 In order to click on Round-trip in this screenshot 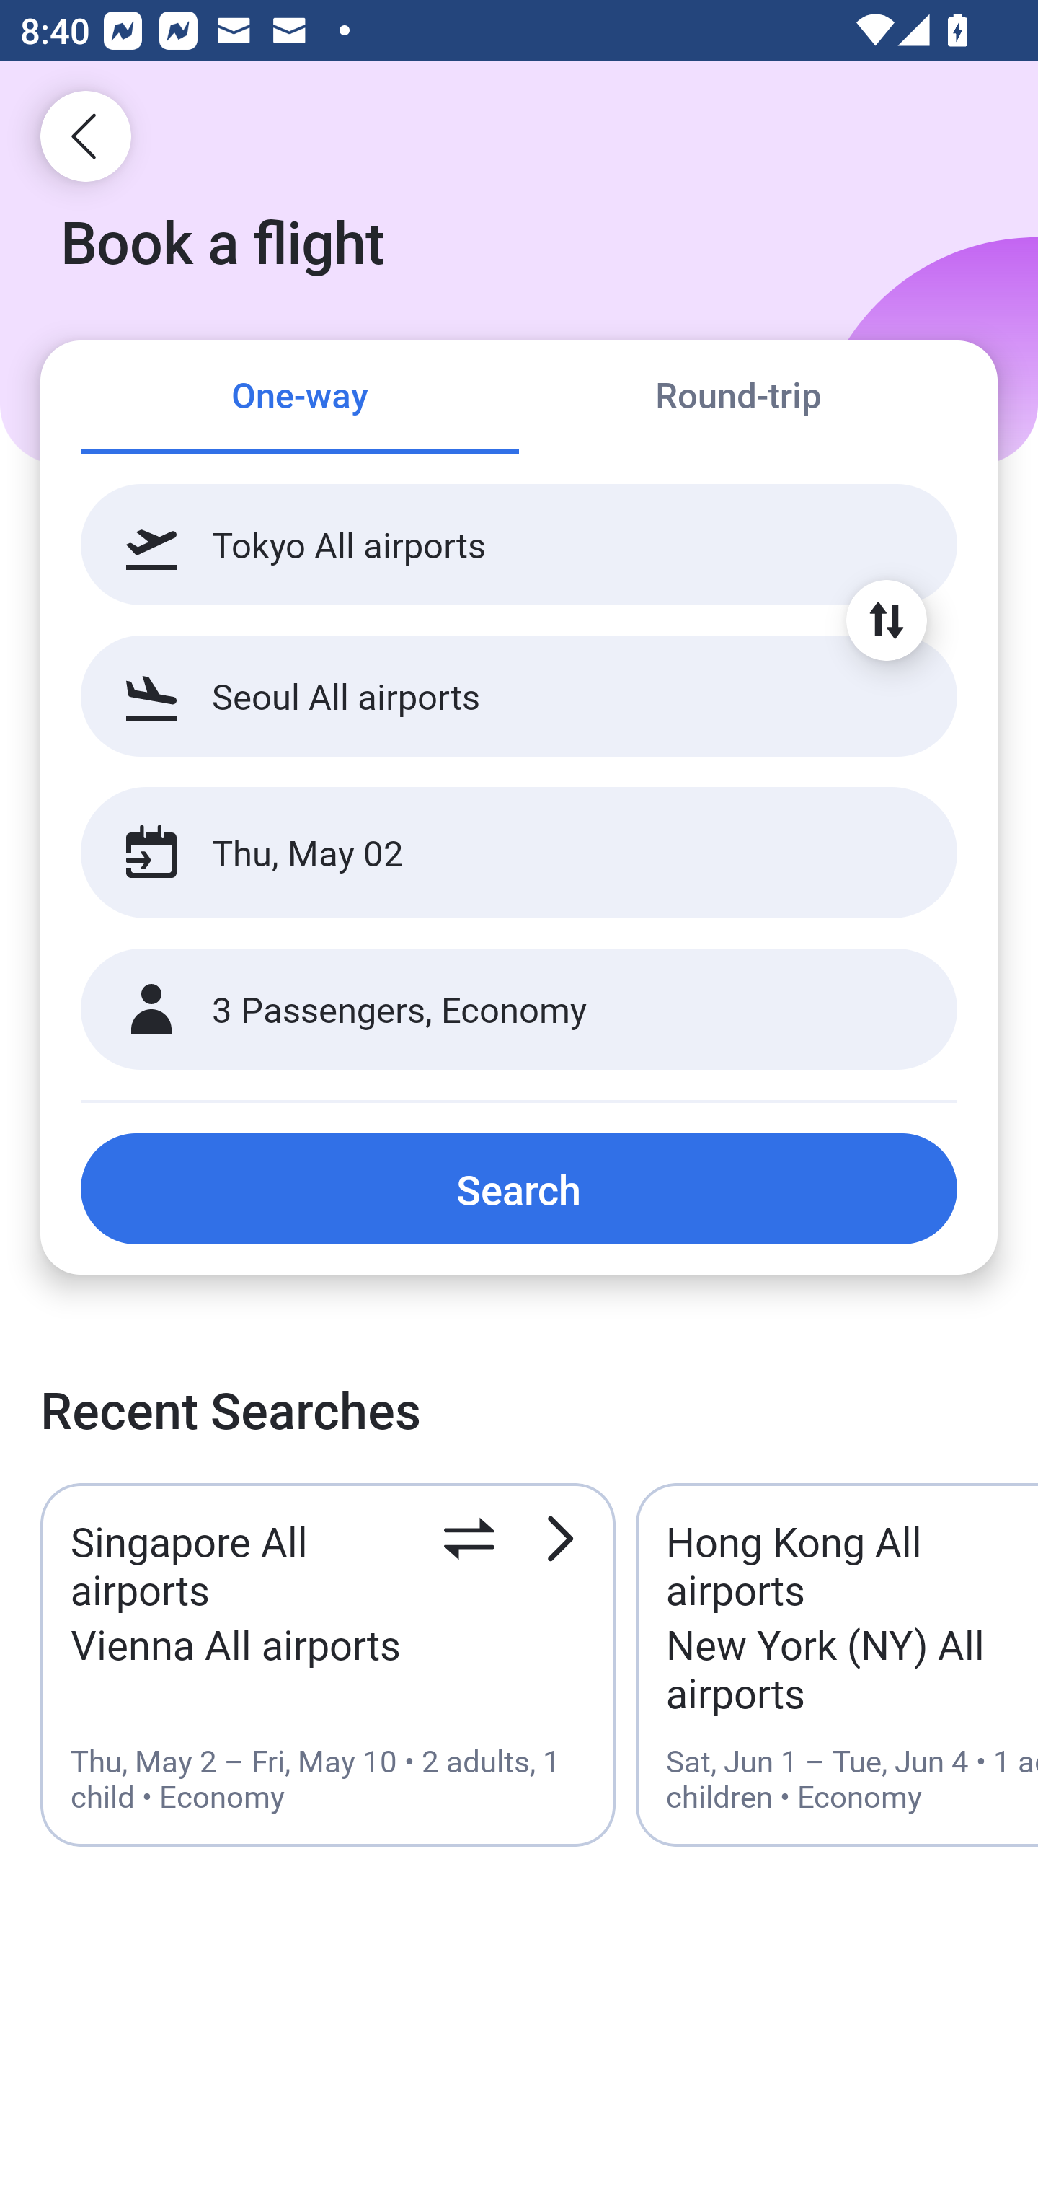, I will do `click(738, 398)`.